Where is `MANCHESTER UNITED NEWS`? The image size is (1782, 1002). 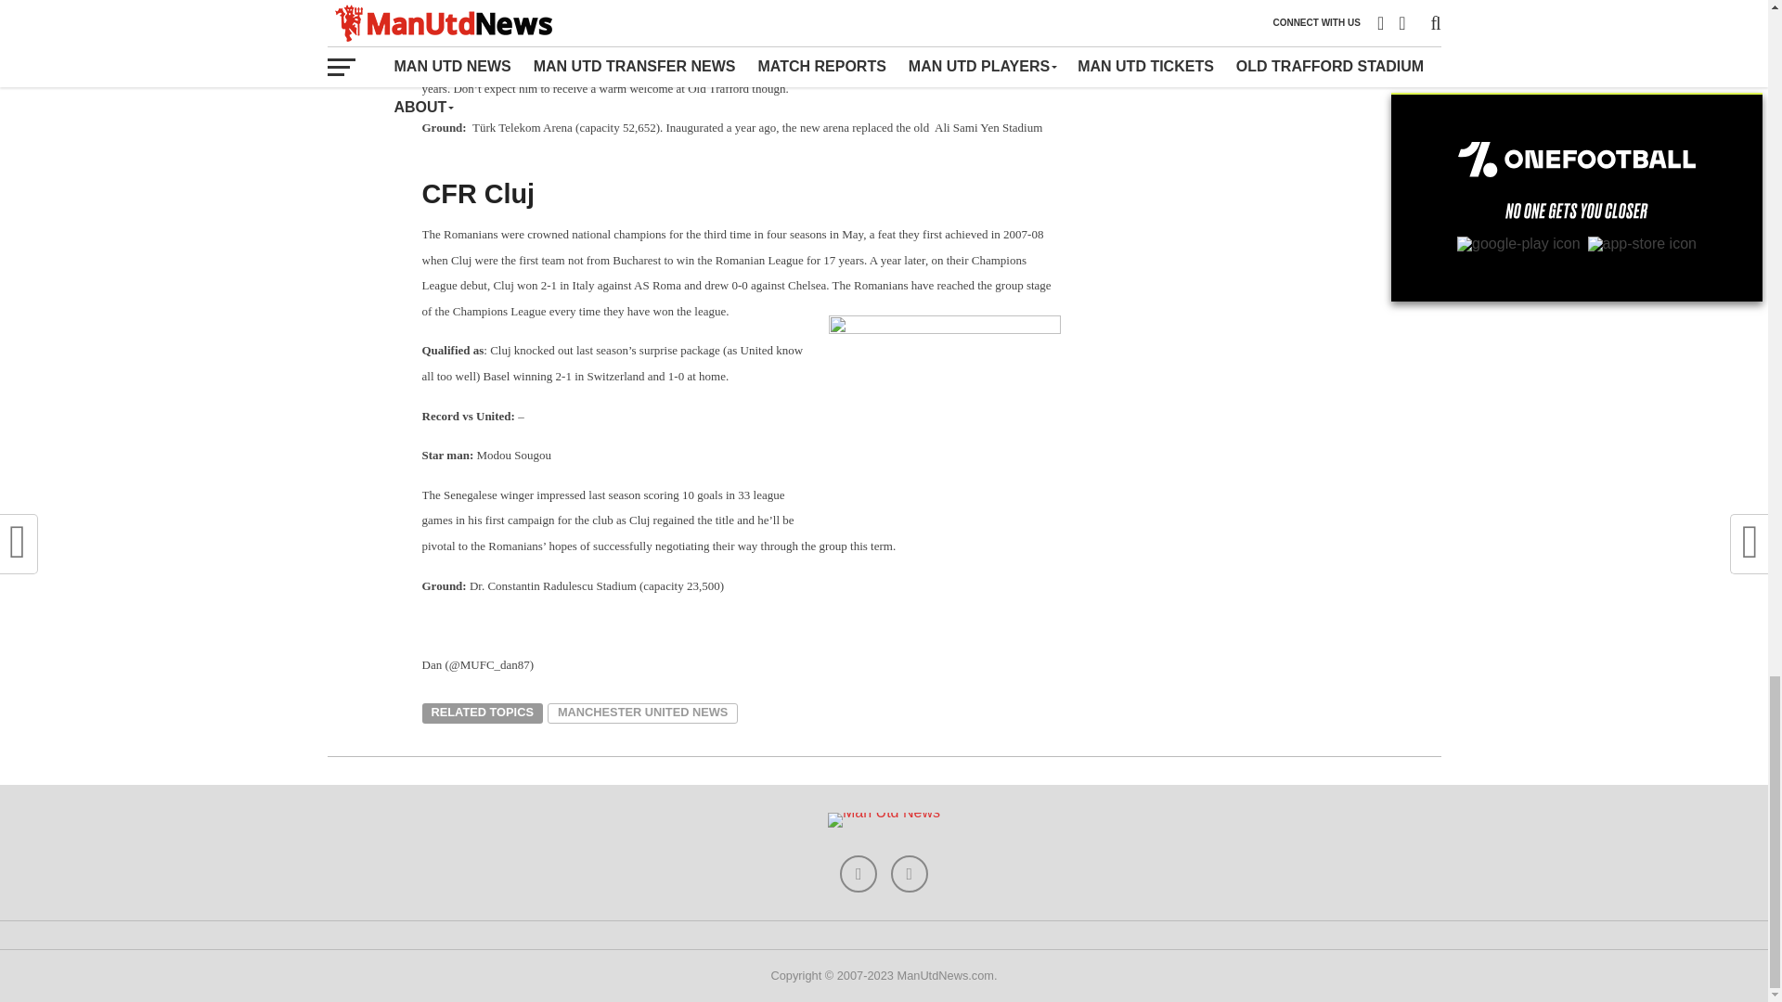 MANCHESTER UNITED NEWS is located at coordinates (642, 713).